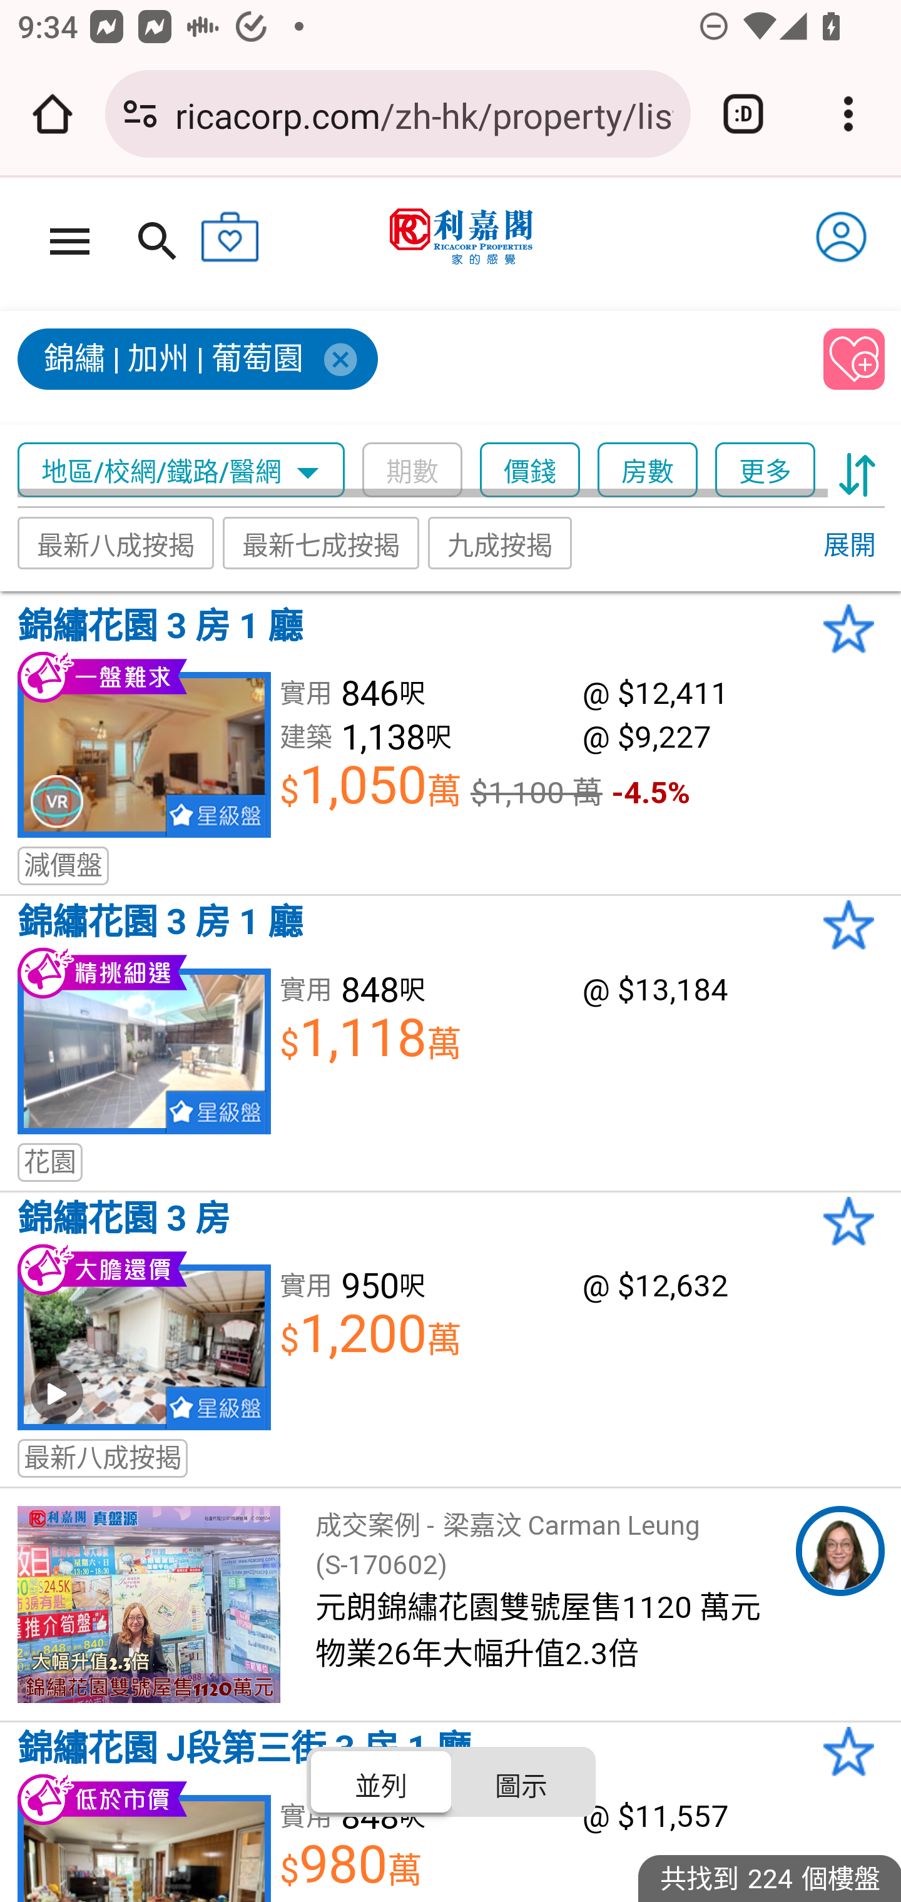  What do you see at coordinates (181, 470) in the screenshot?
I see `地區/校網/鐵路/醫網` at bounding box center [181, 470].